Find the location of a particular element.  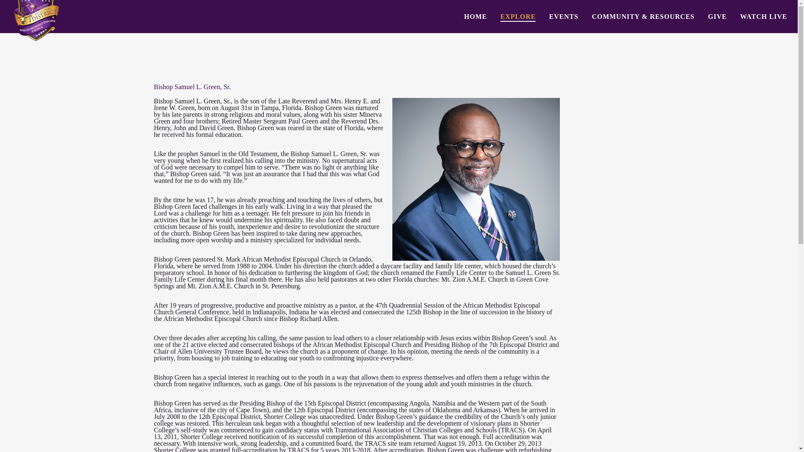

WATCH LIVE is located at coordinates (757, 17).